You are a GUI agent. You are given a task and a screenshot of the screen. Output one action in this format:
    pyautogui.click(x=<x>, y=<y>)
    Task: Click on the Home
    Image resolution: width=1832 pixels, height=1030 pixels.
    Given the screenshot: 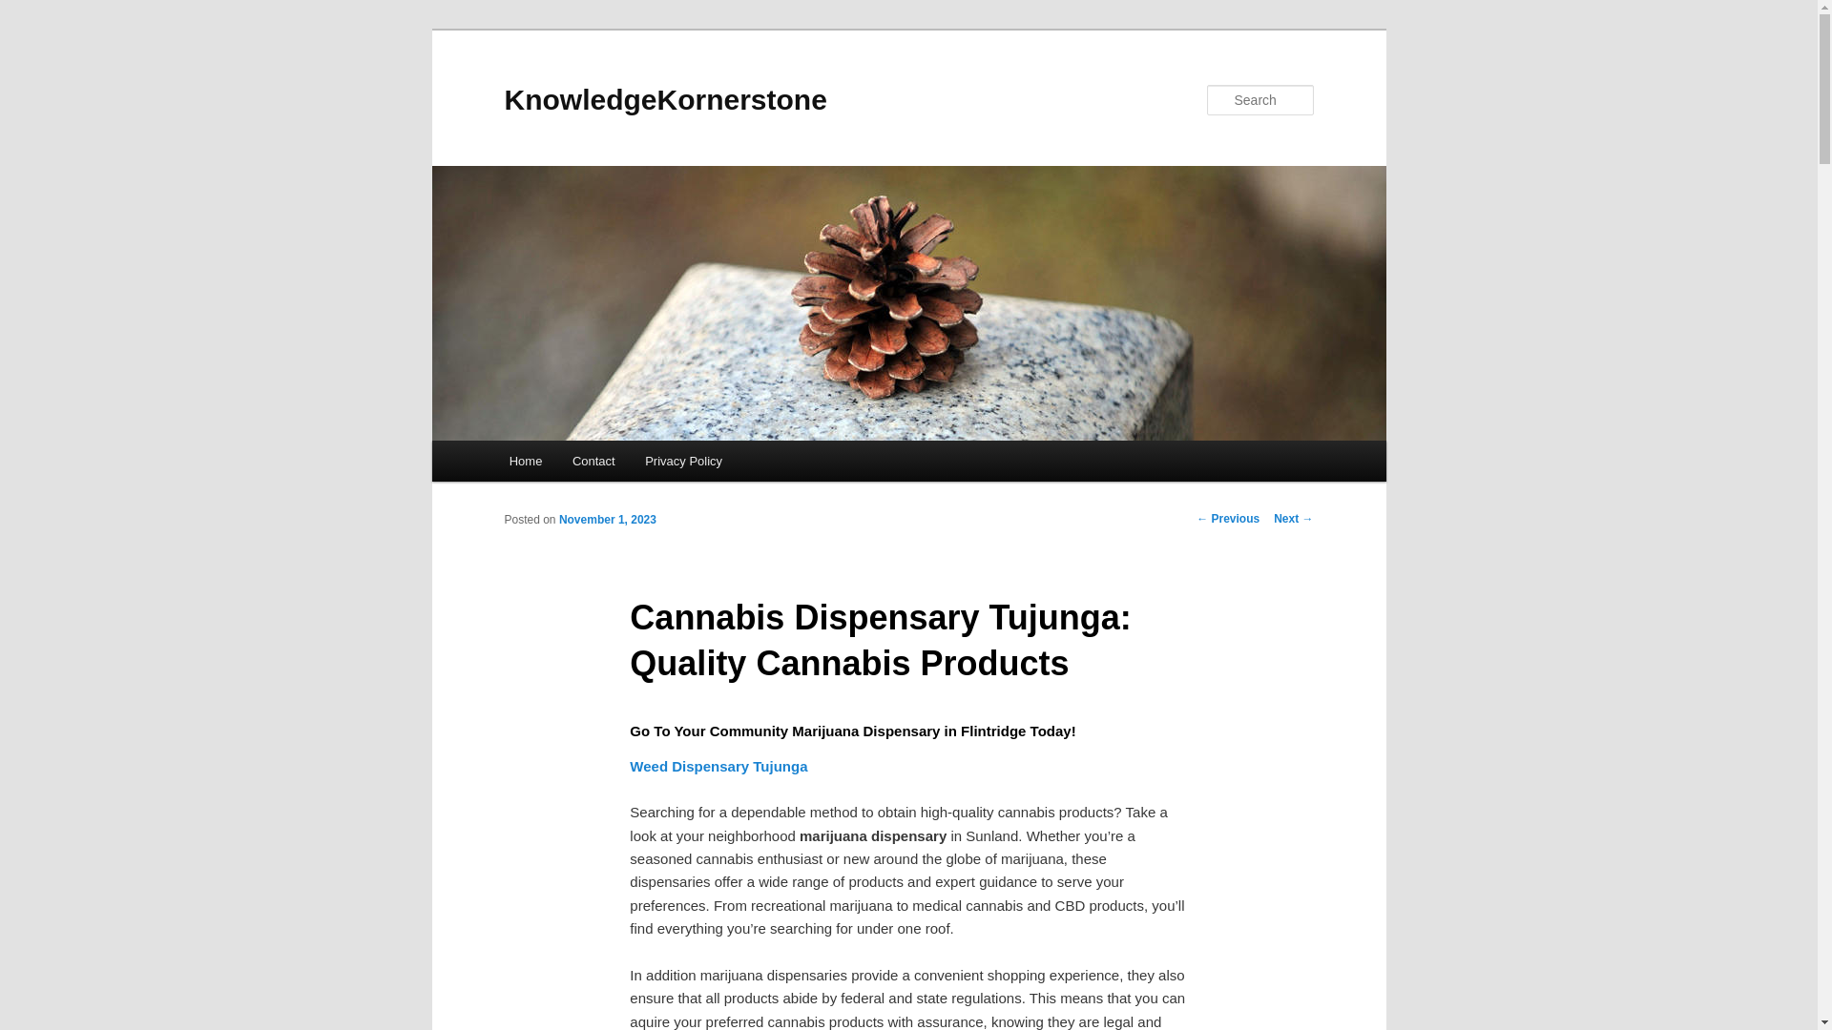 What is the action you would take?
    pyautogui.click(x=525, y=462)
    